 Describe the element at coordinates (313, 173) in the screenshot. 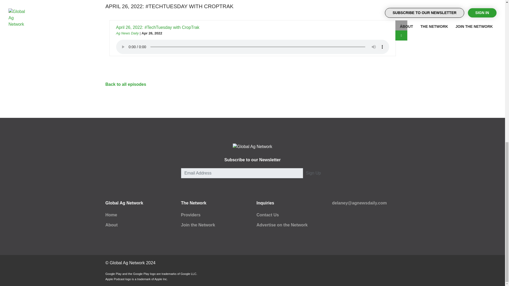

I see `Sign Up` at that location.